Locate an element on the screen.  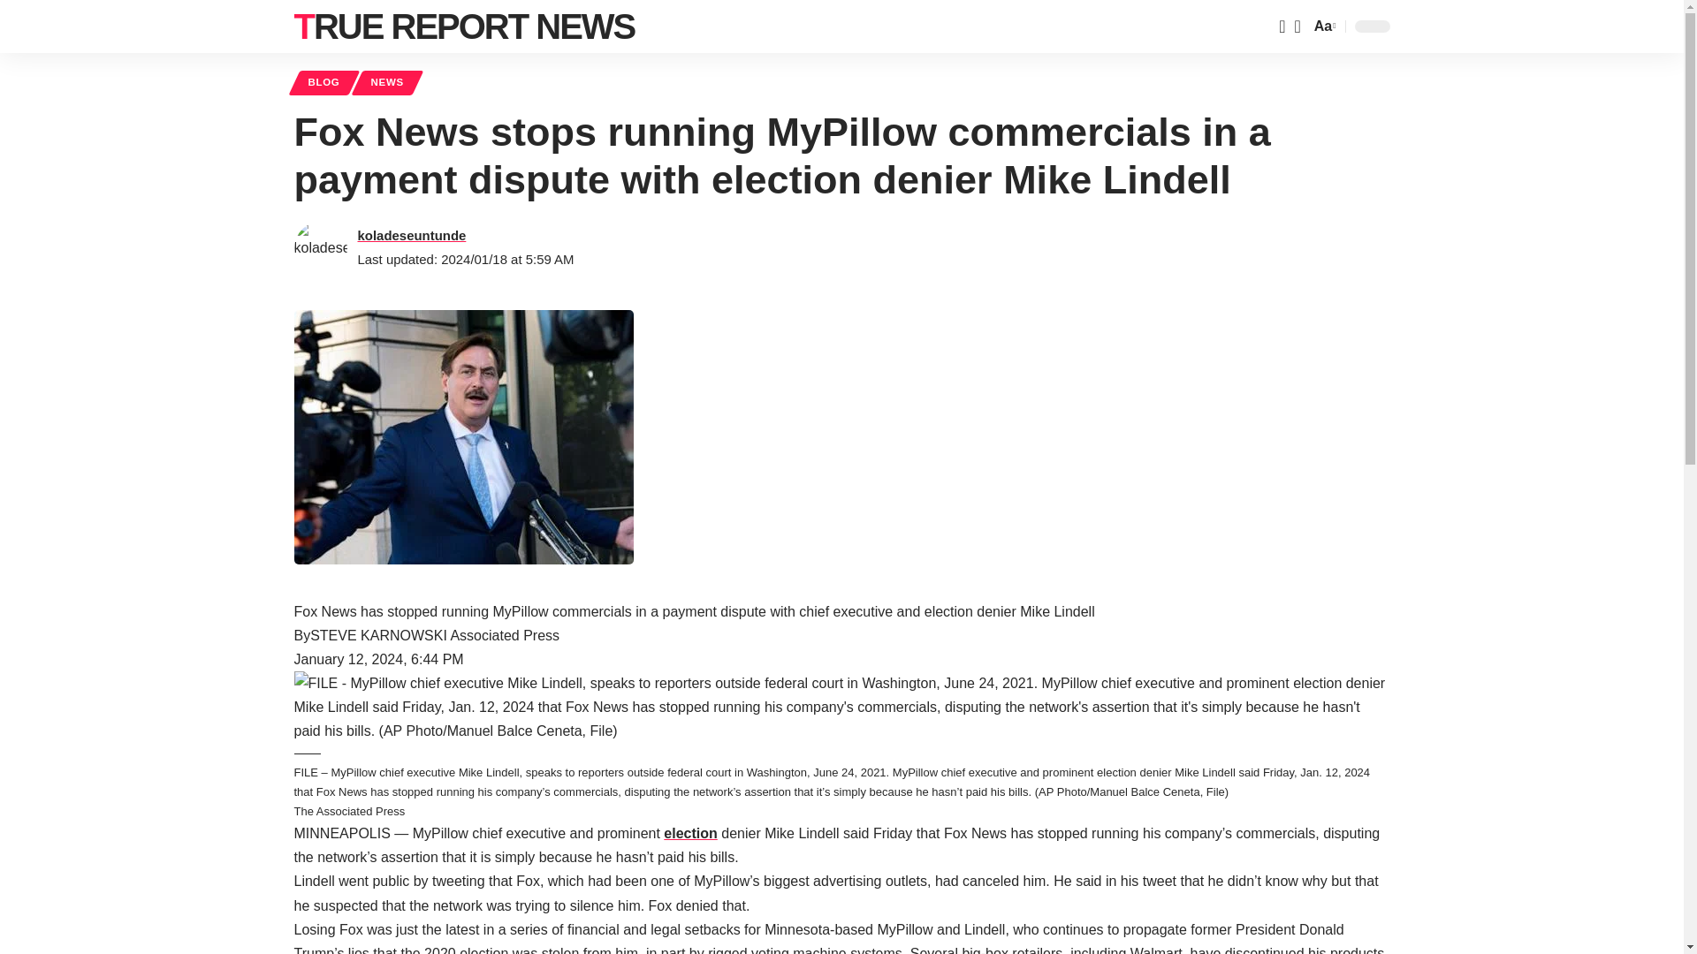
BLOG is located at coordinates (323, 83).